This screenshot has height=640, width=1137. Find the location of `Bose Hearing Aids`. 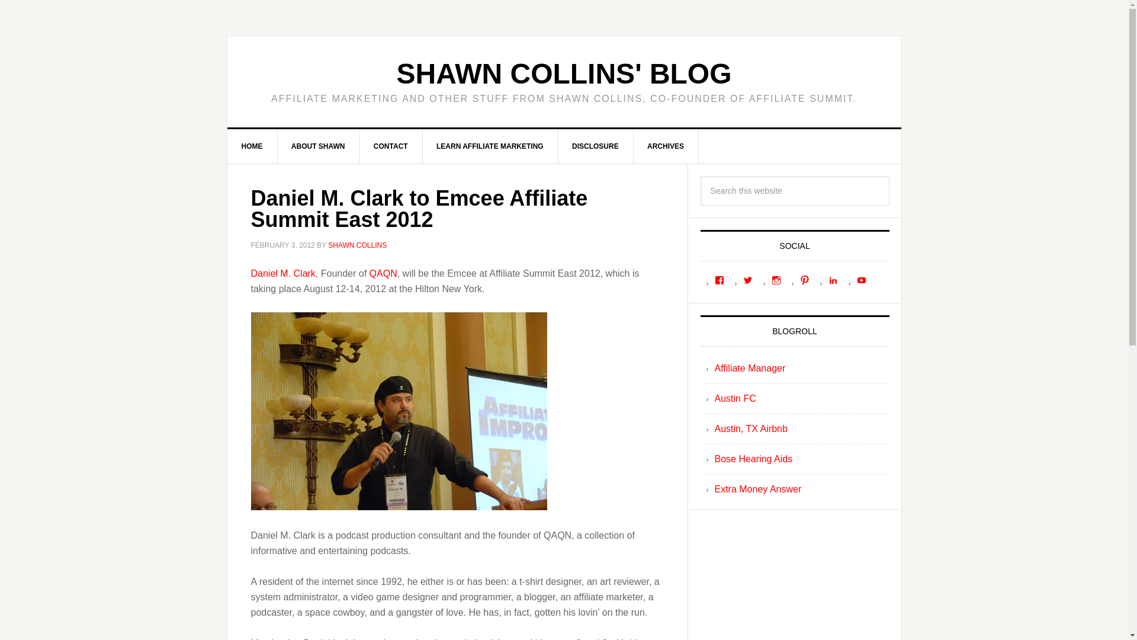

Bose Hearing Aids is located at coordinates (753, 459).